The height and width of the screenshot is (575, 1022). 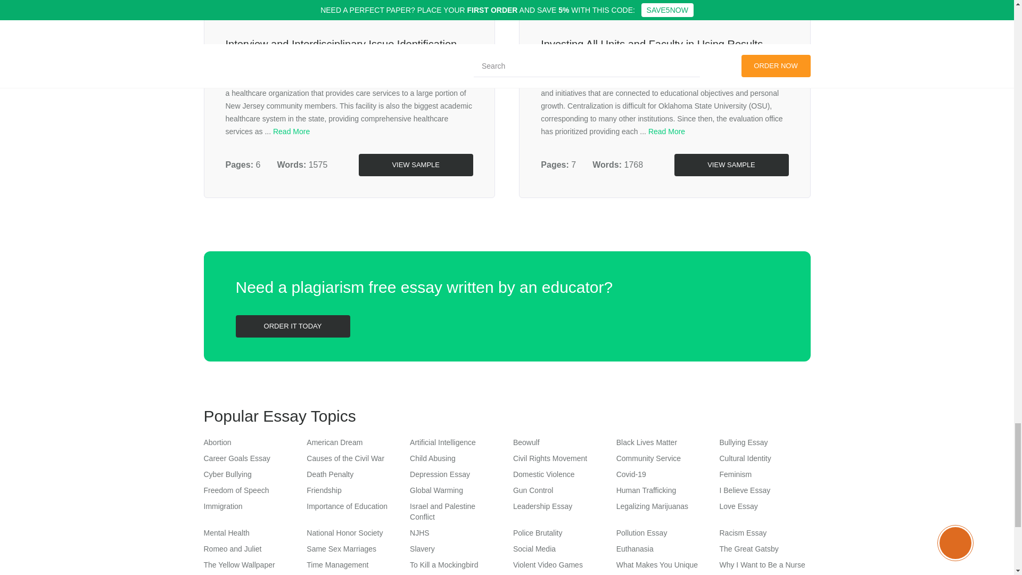 I want to click on VIEW SAMPLE, so click(x=730, y=165).